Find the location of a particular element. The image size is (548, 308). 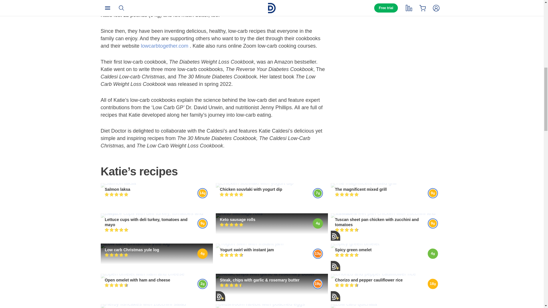

9g is located at coordinates (433, 224).